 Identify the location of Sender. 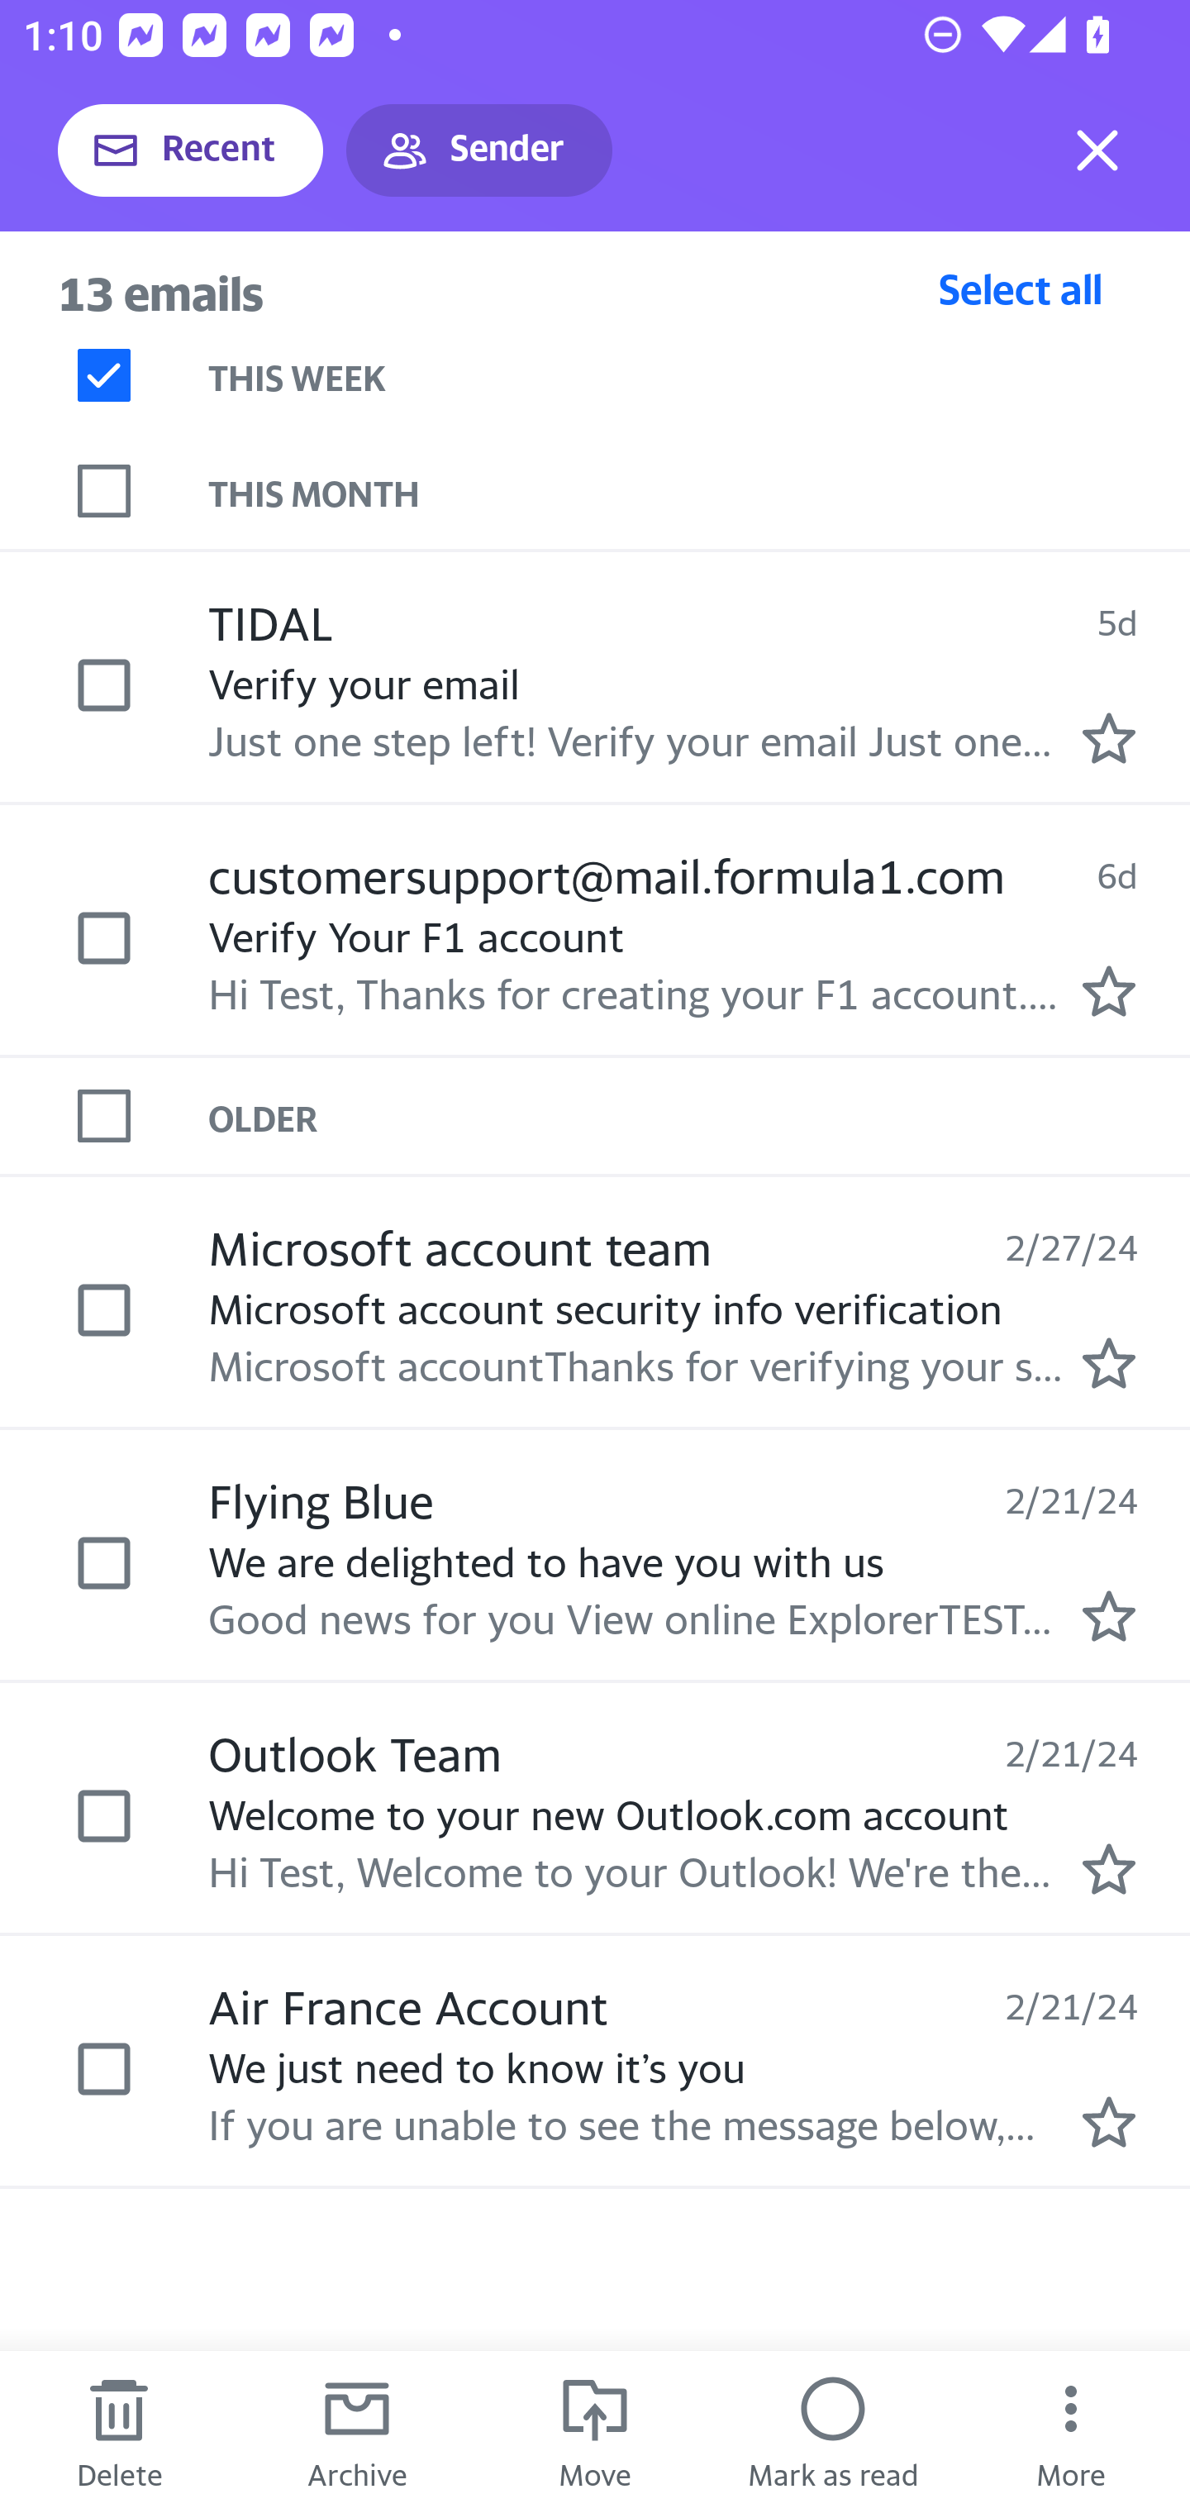
(479, 150).